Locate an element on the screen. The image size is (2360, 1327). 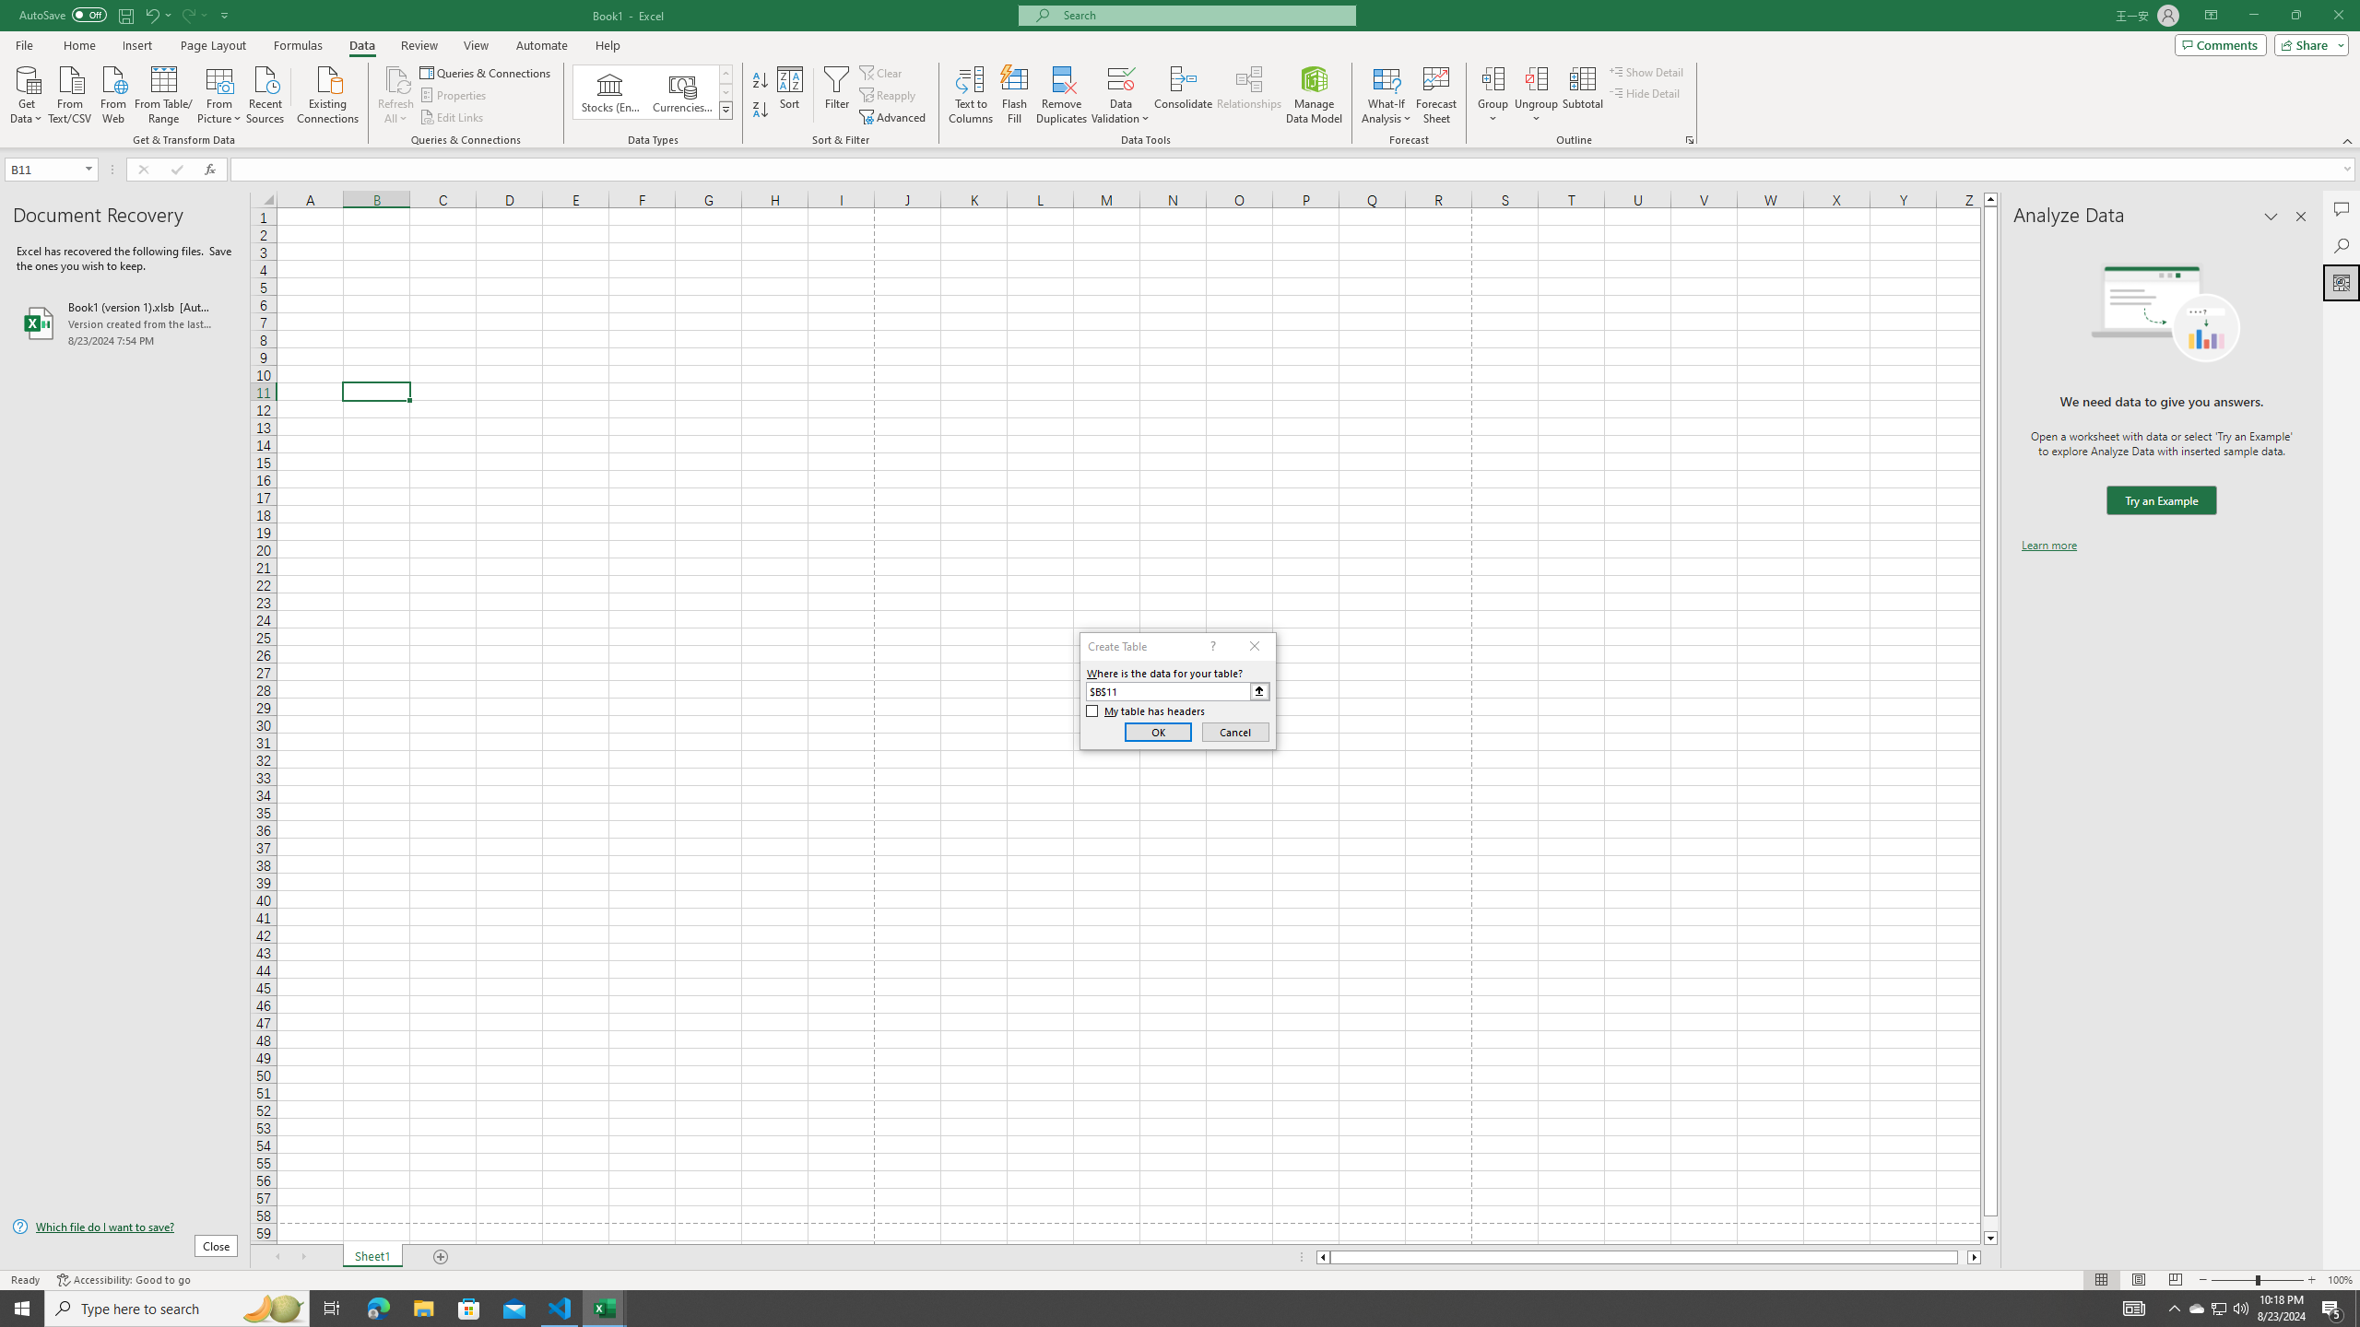
Zoom is located at coordinates (2257, 1280).